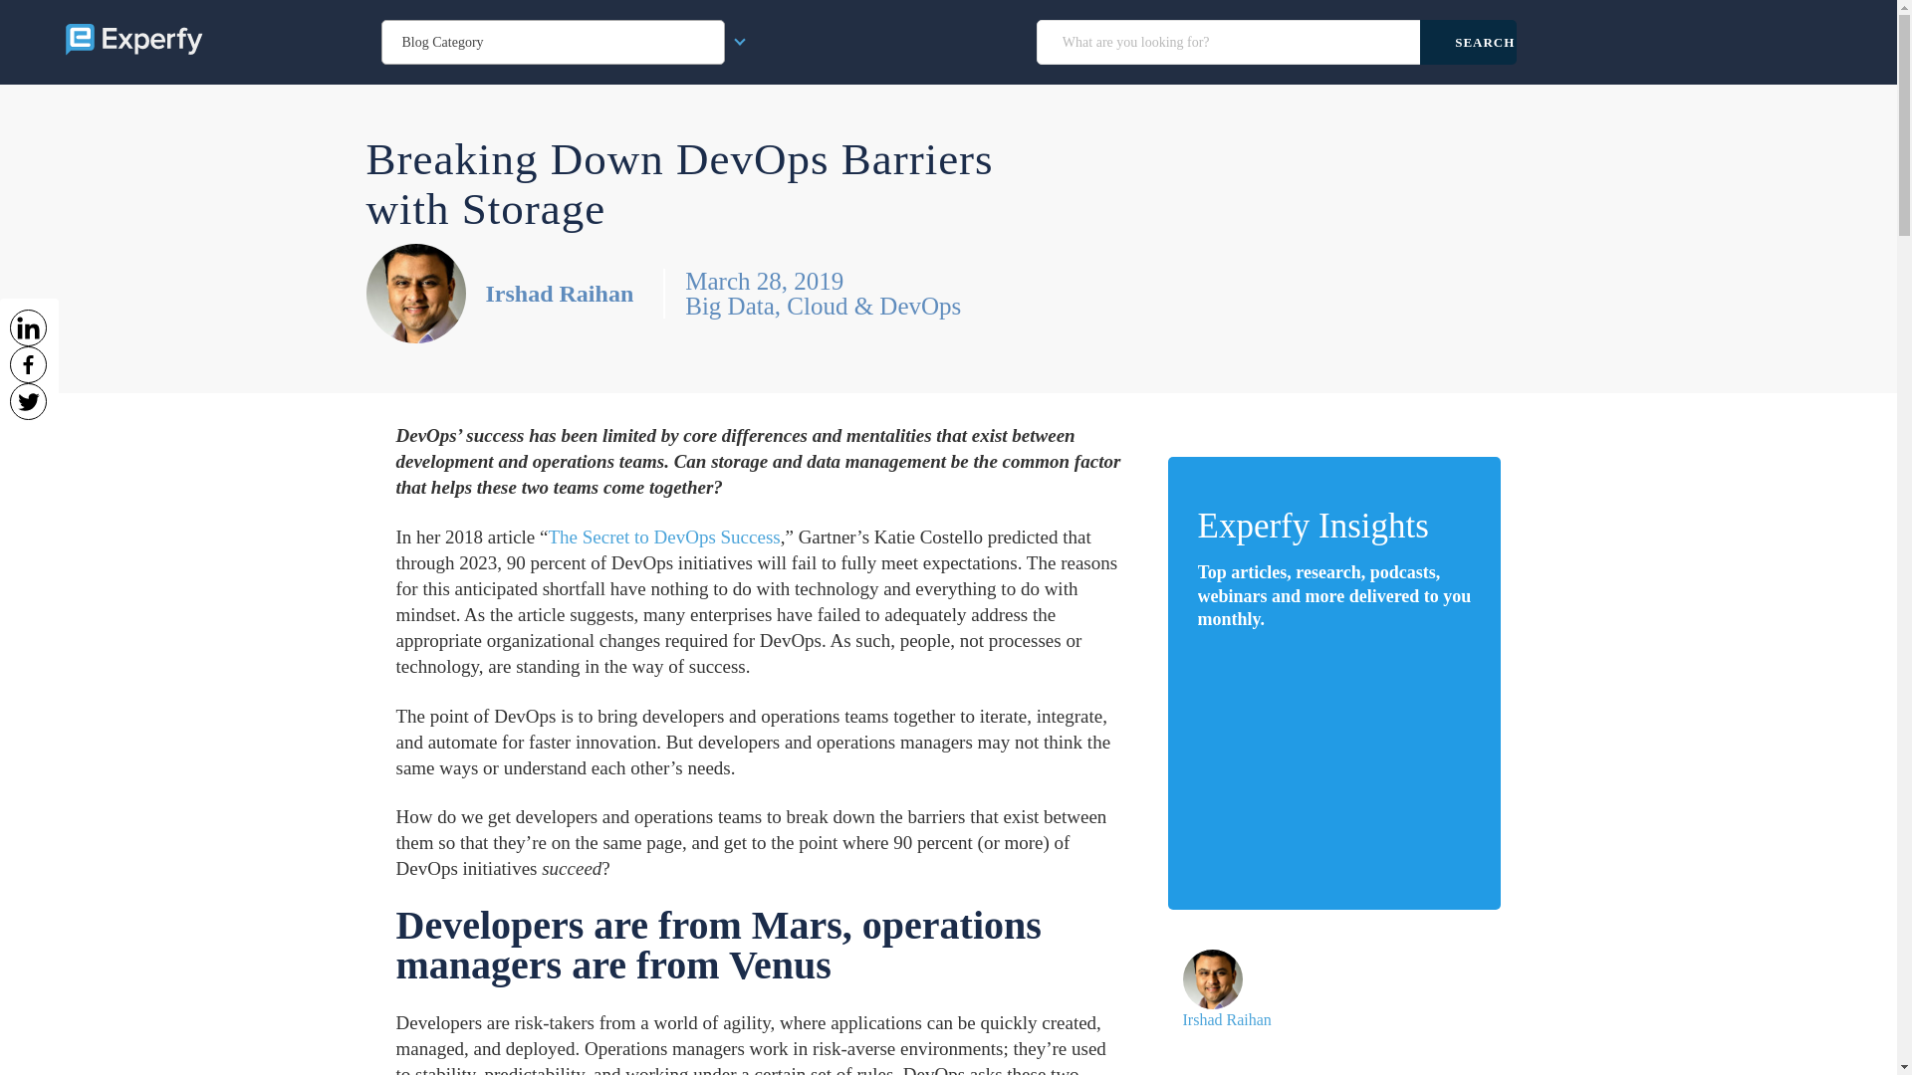  What do you see at coordinates (663, 537) in the screenshot?
I see `The Secret to DevOps Success` at bounding box center [663, 537].